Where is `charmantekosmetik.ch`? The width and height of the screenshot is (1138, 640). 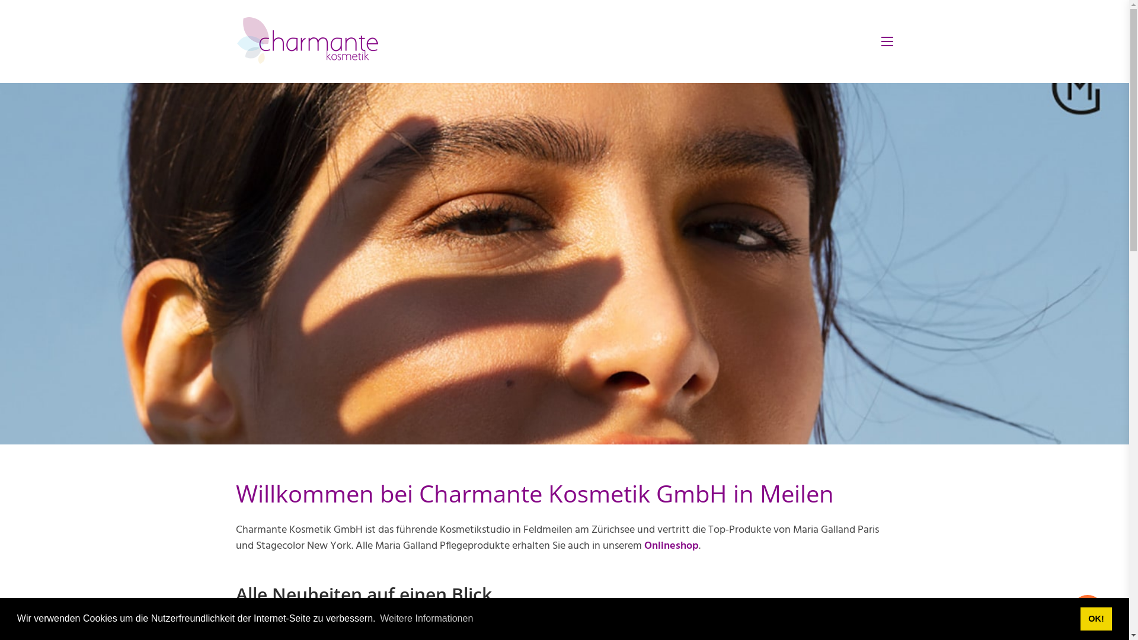
charmantekosmetik.ch is located at coordinates (307, 41).